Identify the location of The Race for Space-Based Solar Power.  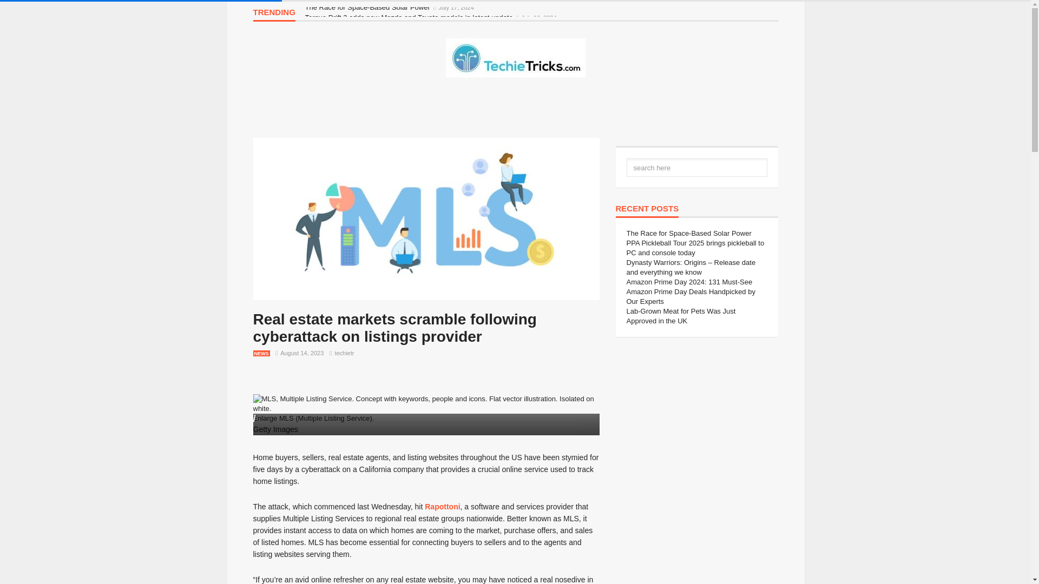
(369, 7).